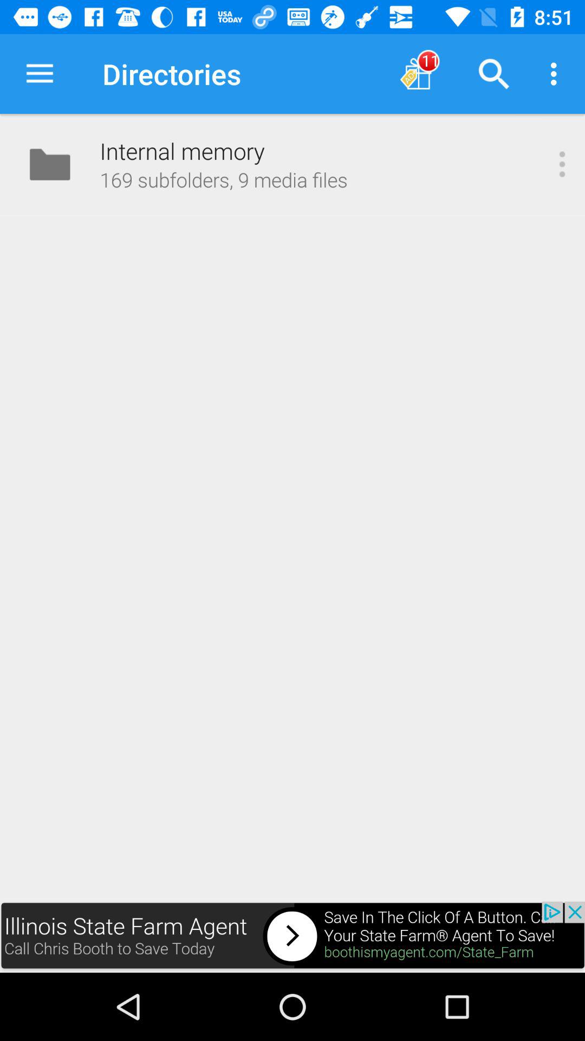  Describe the element at coordinates (292, 937) in the screenshot. I see `watch advertisement` at that location.